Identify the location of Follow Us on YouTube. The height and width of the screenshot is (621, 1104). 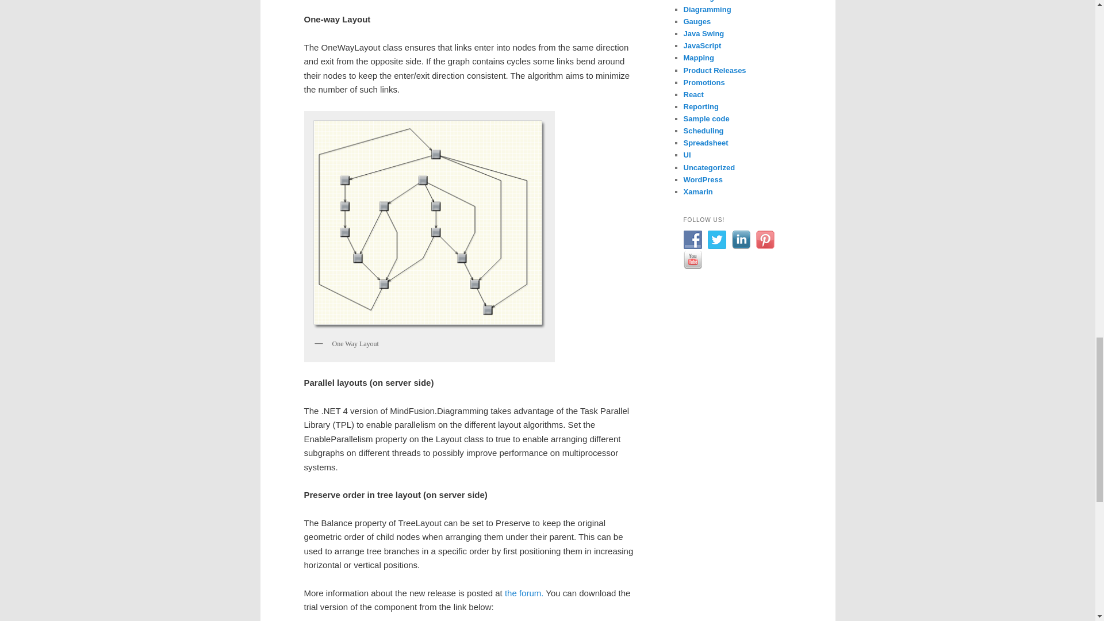
(692, 260).